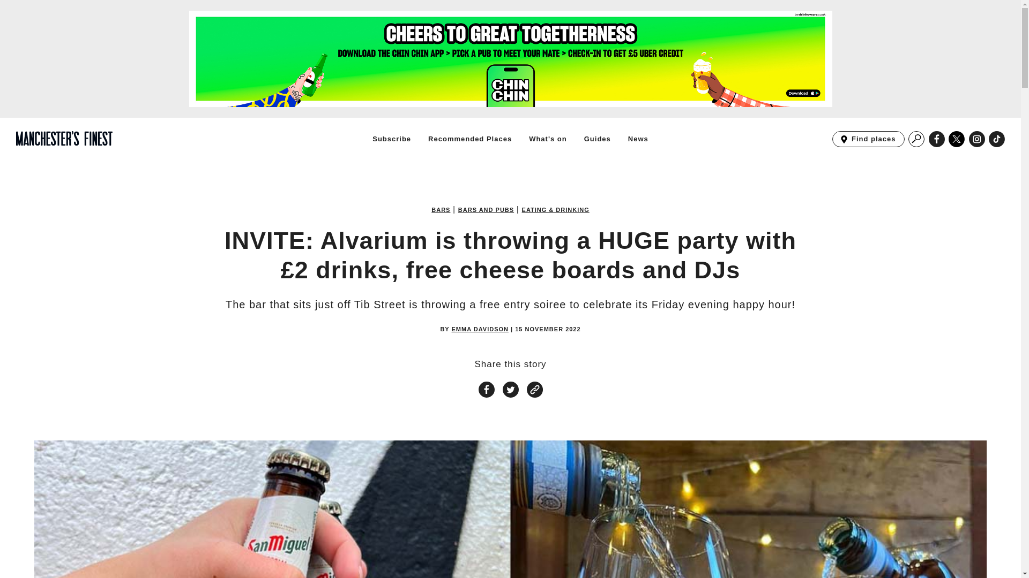  I want to click on Go to Manchester's Finest TikTok profile, so click(441, 210).